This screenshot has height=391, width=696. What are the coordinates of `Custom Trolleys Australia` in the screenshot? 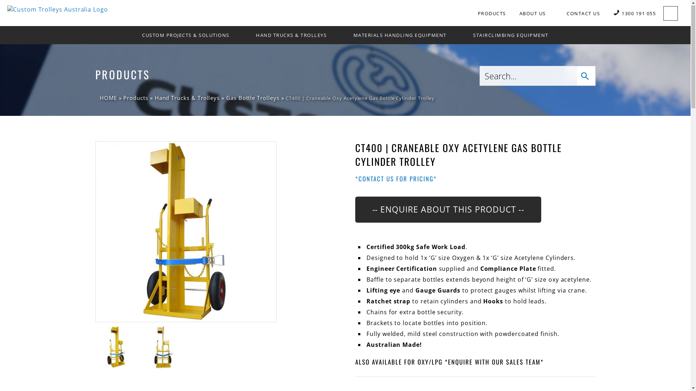 It's located at (58, 9).